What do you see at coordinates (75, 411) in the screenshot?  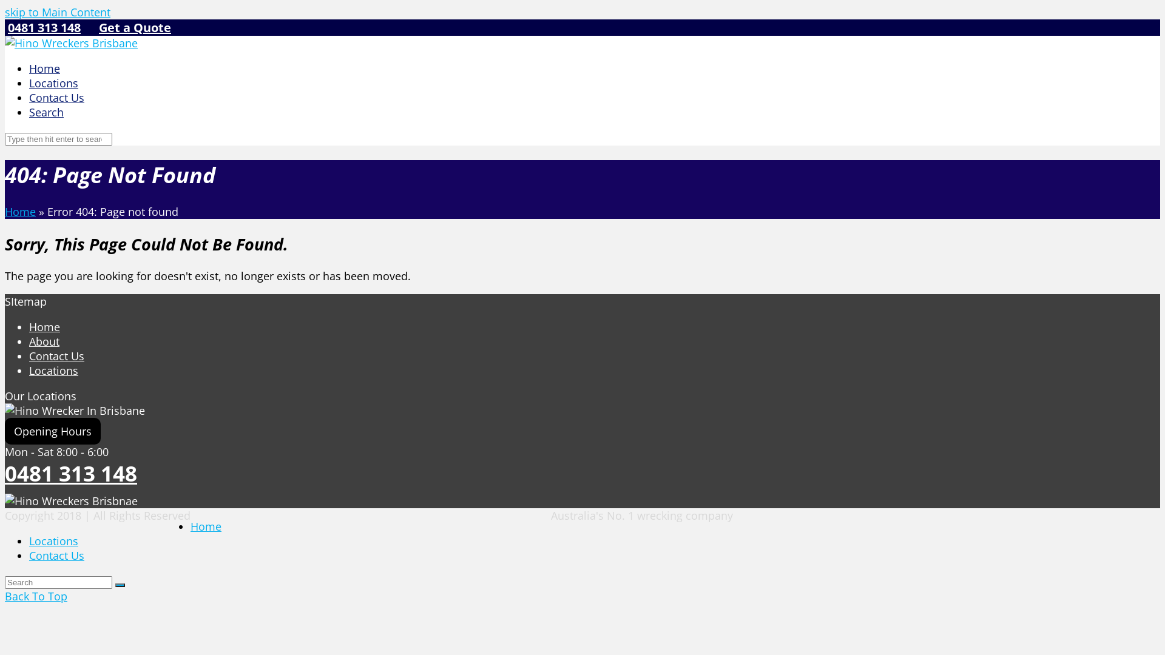 I see `Hino wrecker In Brisbane` at bounding box center [75, 411].